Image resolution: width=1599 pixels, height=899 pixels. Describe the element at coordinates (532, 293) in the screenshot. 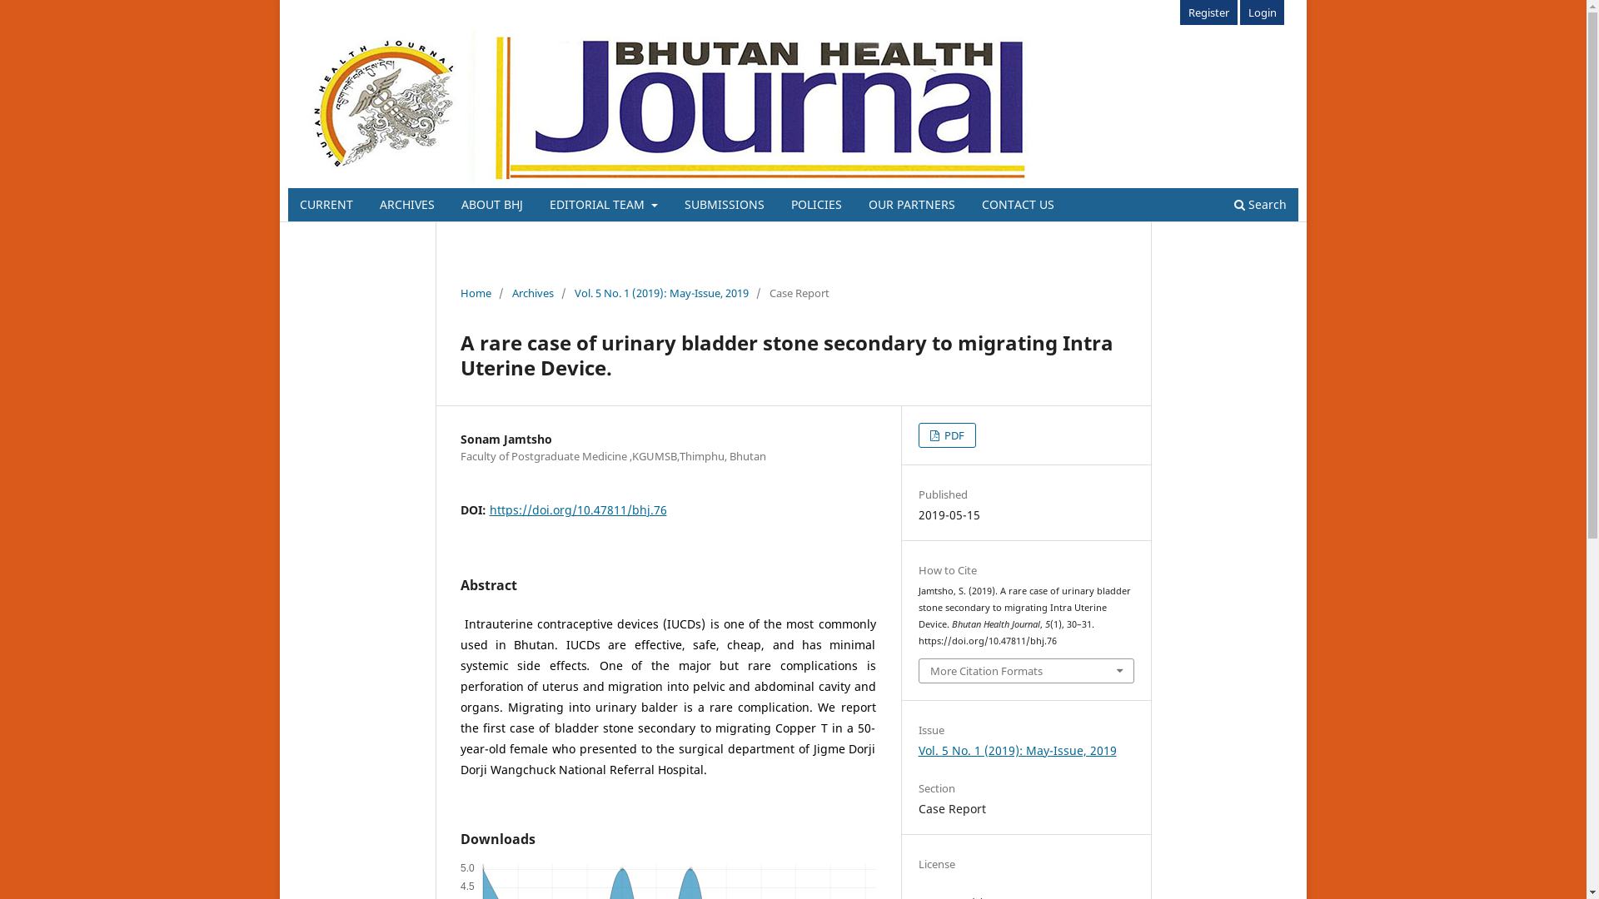

I see `Archives` at that location.